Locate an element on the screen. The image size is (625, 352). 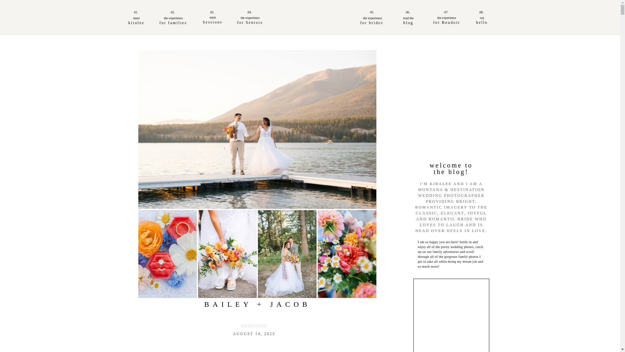
the experience is located at coordinates (250, 18).